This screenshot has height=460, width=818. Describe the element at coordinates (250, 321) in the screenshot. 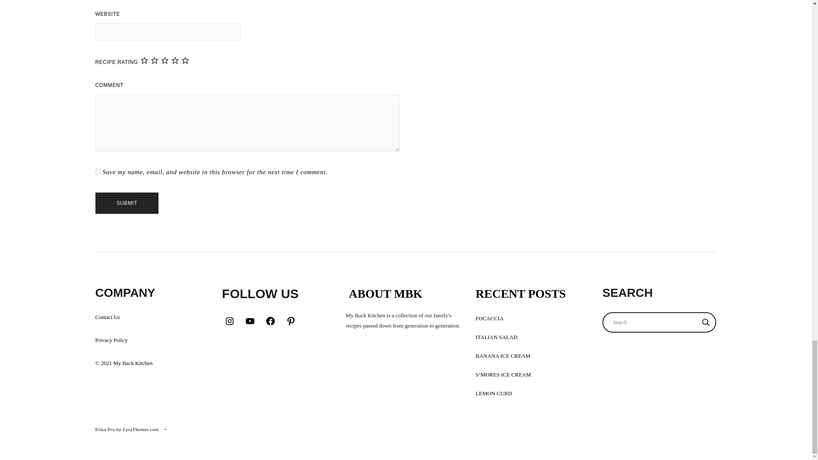

I see `YOUTUBE` at that location.